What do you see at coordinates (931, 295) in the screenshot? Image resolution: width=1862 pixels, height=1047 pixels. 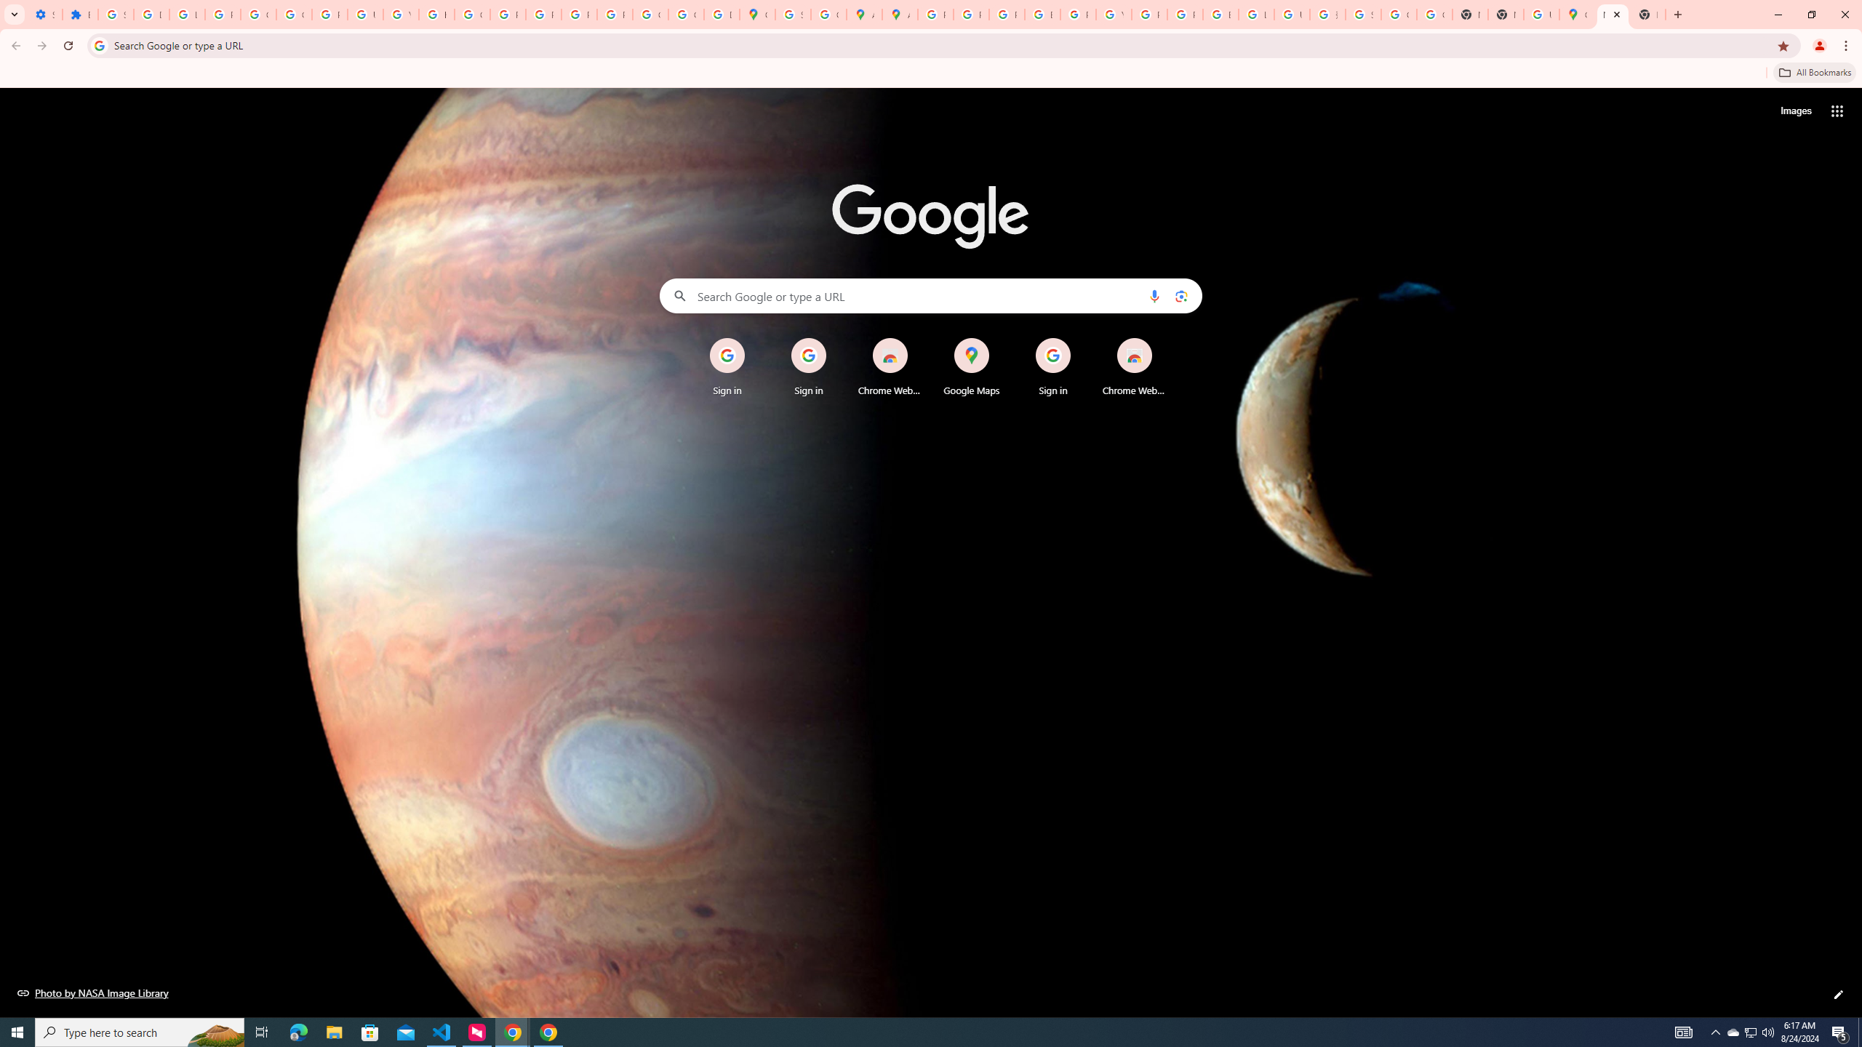 I see `Search Google or type a URL` at bounding box center [931, 295].